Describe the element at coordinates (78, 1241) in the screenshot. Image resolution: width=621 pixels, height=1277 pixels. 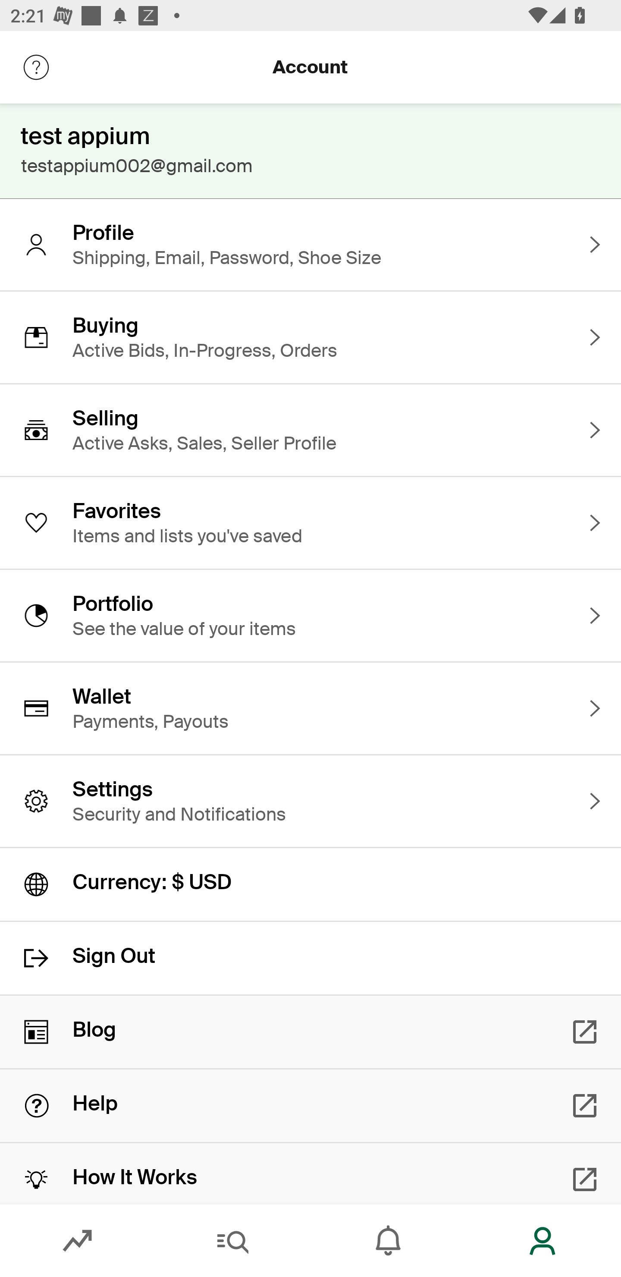
I see `Market` at that location.